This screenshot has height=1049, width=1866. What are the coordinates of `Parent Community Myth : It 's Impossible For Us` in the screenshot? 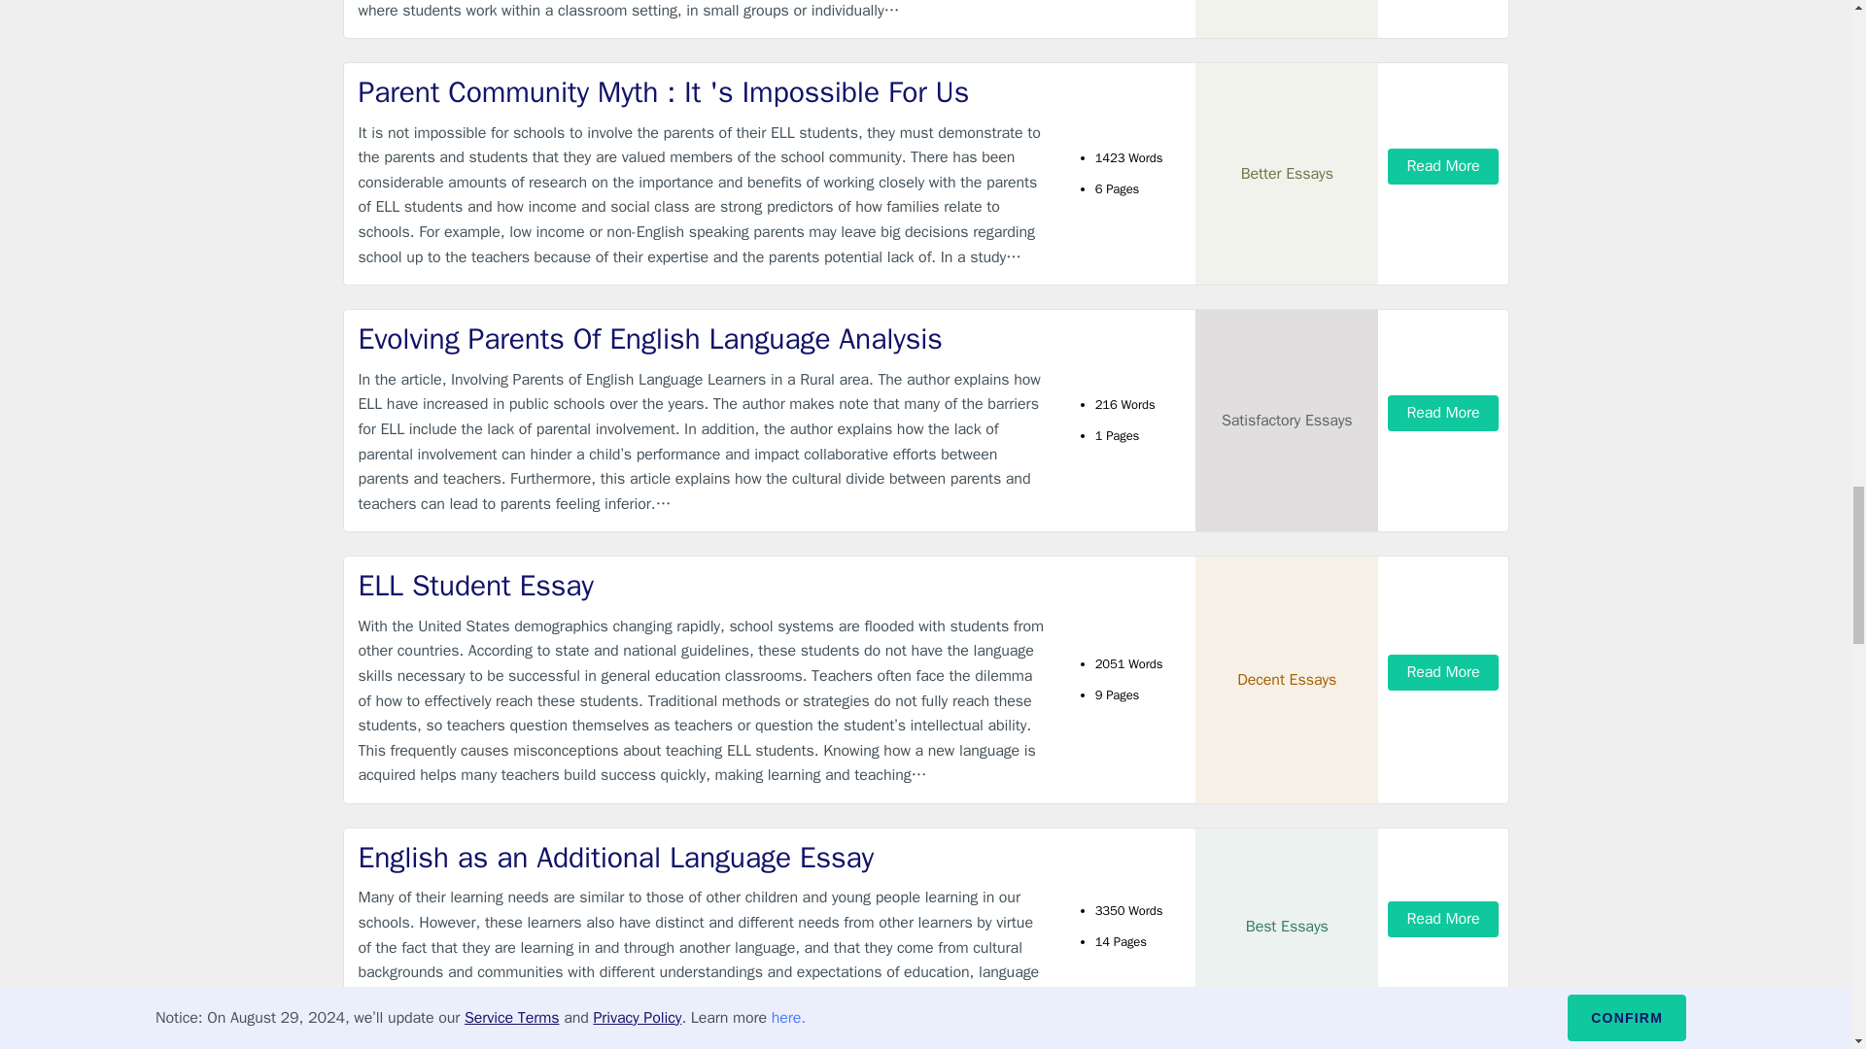 It's located at (704, 91).